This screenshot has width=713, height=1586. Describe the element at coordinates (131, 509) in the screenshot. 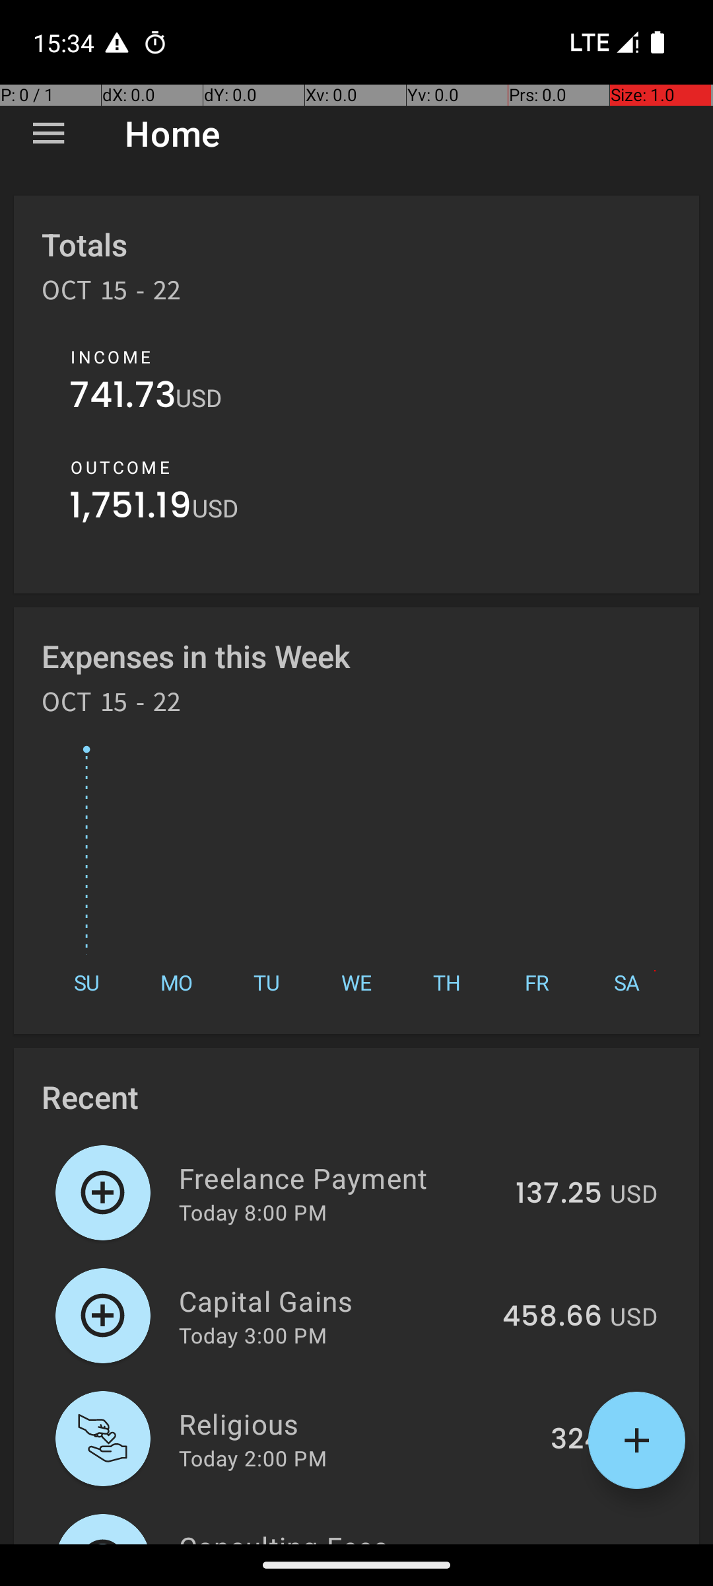

I see `1,751.19` at that location.